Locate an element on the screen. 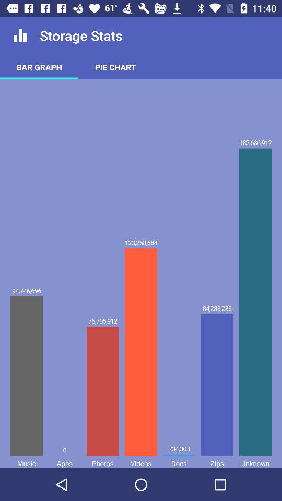  tap the item next to bar graph is located at coordinates (115, 67).